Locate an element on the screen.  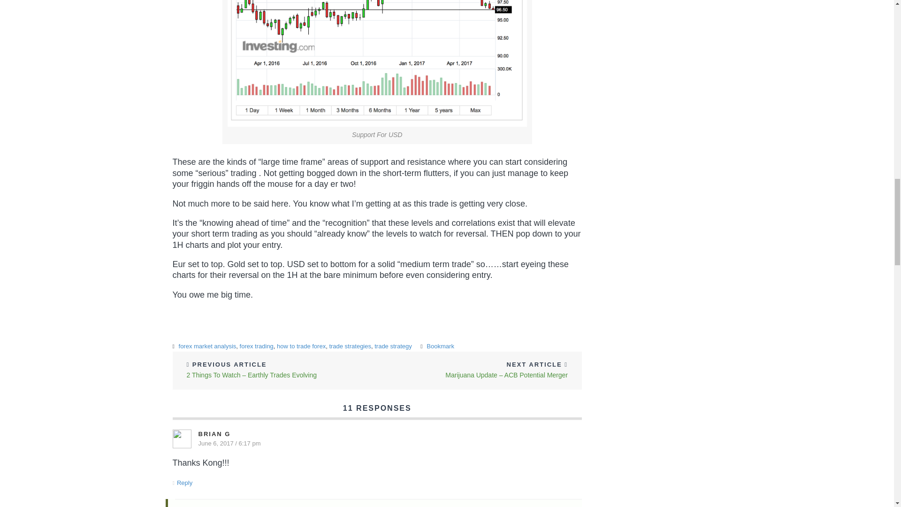
forex trading is located at coordinates (256, 346).